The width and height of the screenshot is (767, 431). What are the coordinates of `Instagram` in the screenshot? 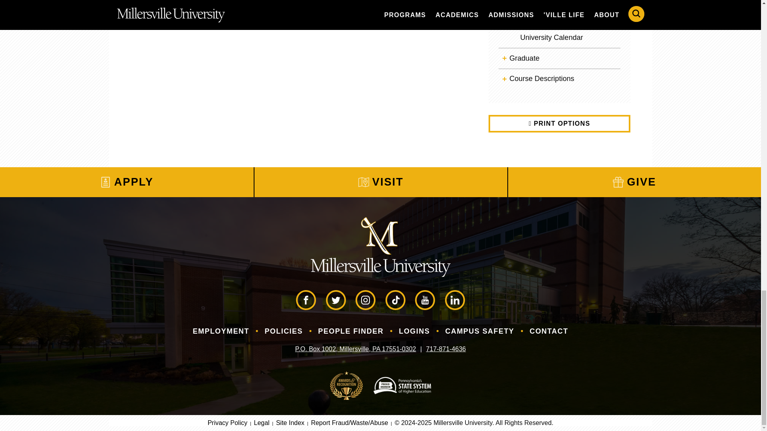 It's located at (366, 300).